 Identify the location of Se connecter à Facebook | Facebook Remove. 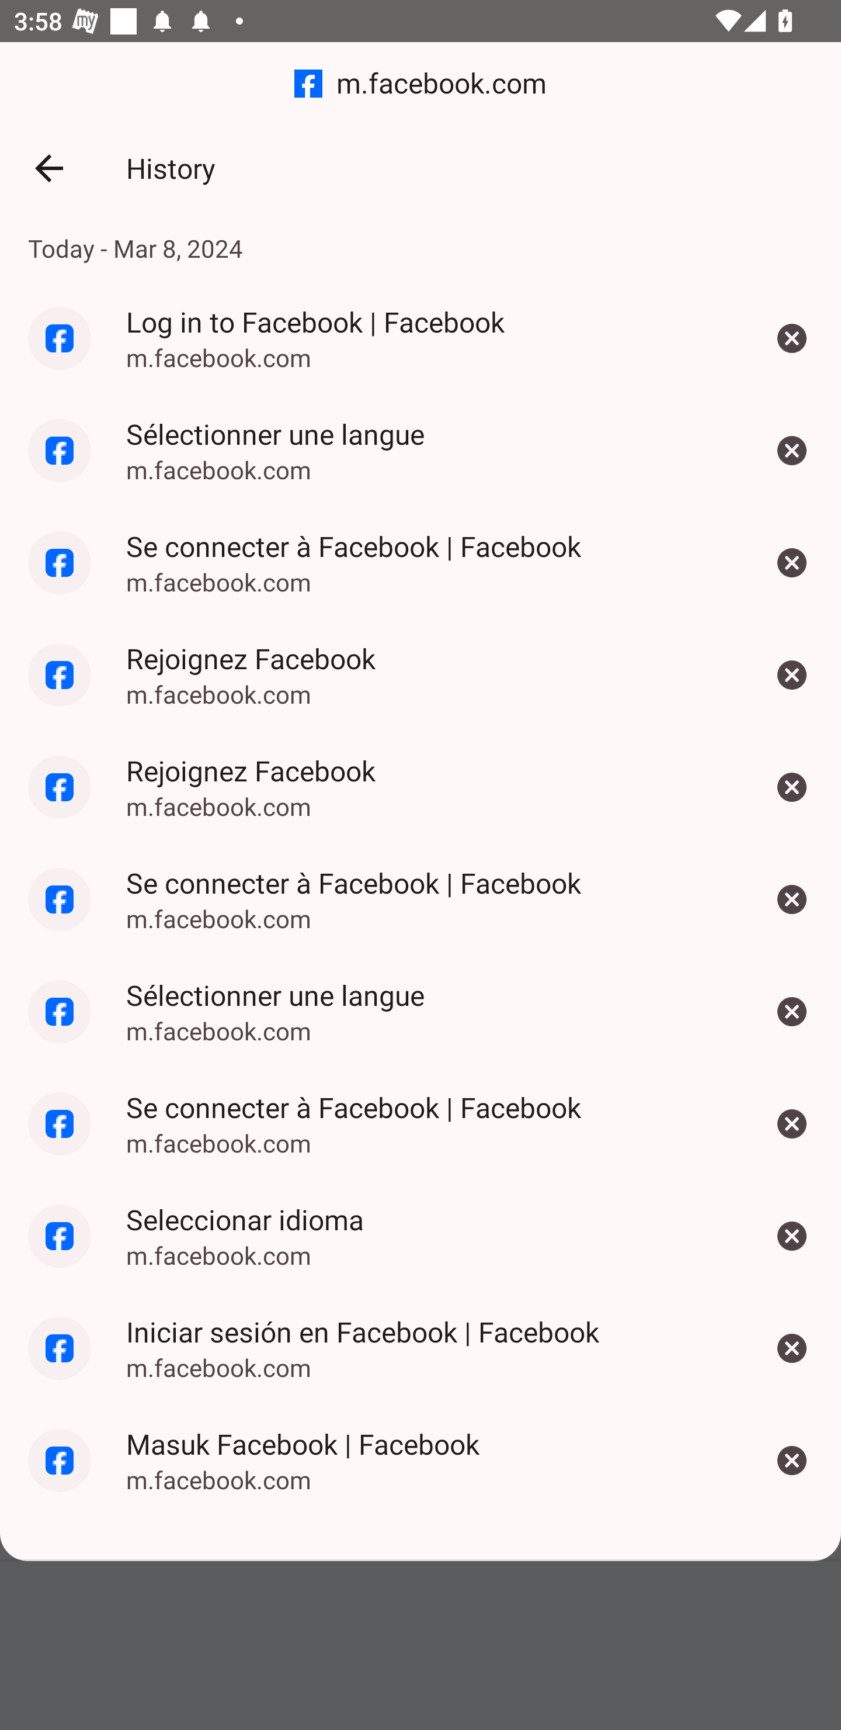
(792, 899).